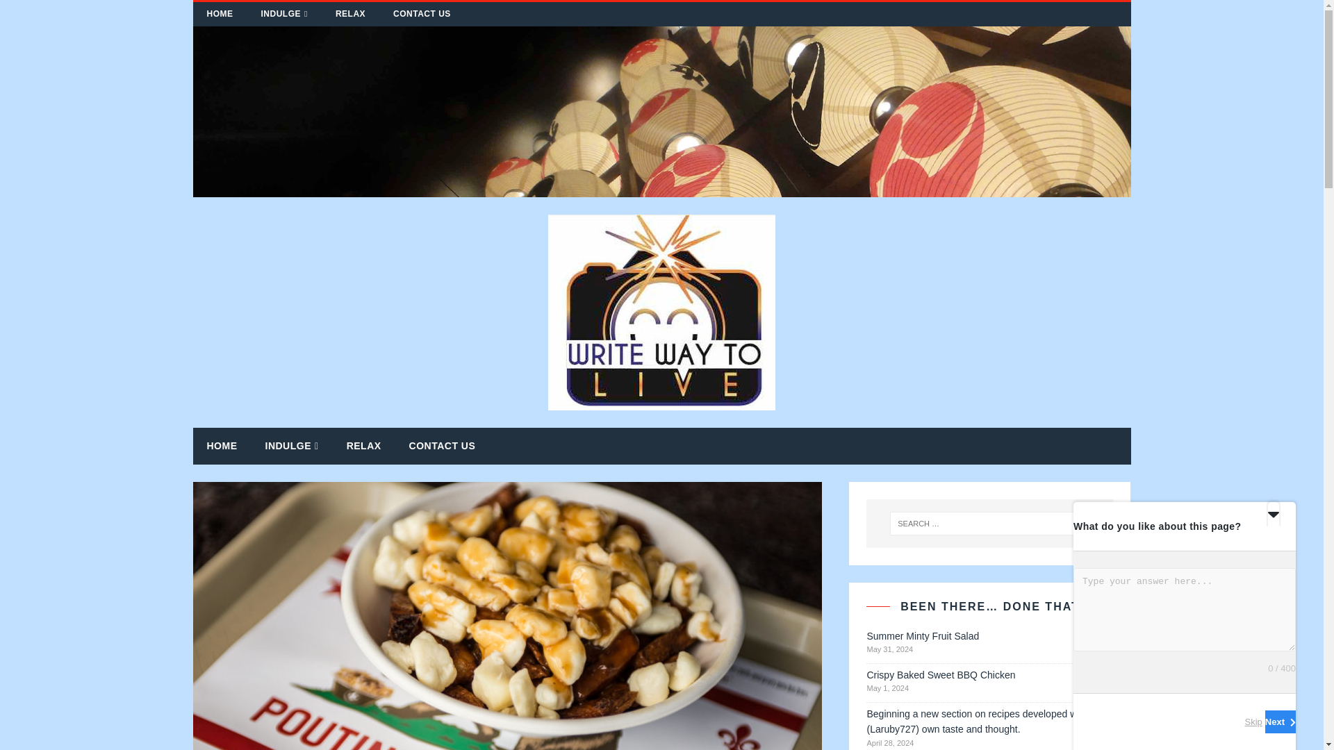 The height and width of the screenshot is (750, 1334). What do you see at coordinates (350, 14) in the screenshot?
I see `RELAX` at bounding box center [350, 14].